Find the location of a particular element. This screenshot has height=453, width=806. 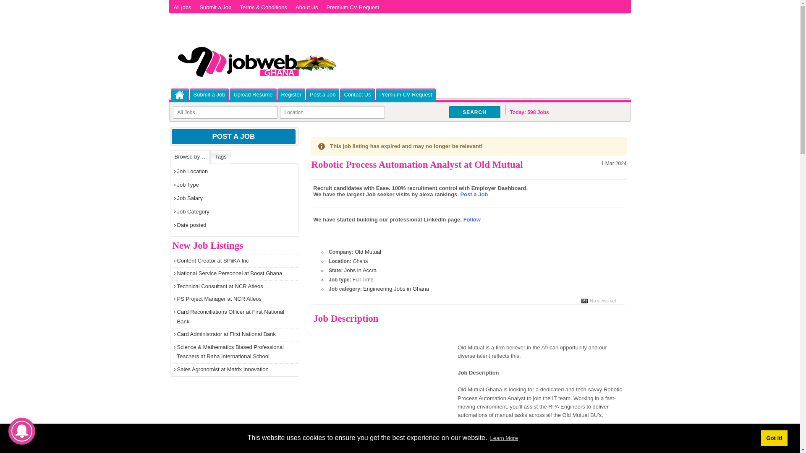

Register is located at coordinates (291, 95).